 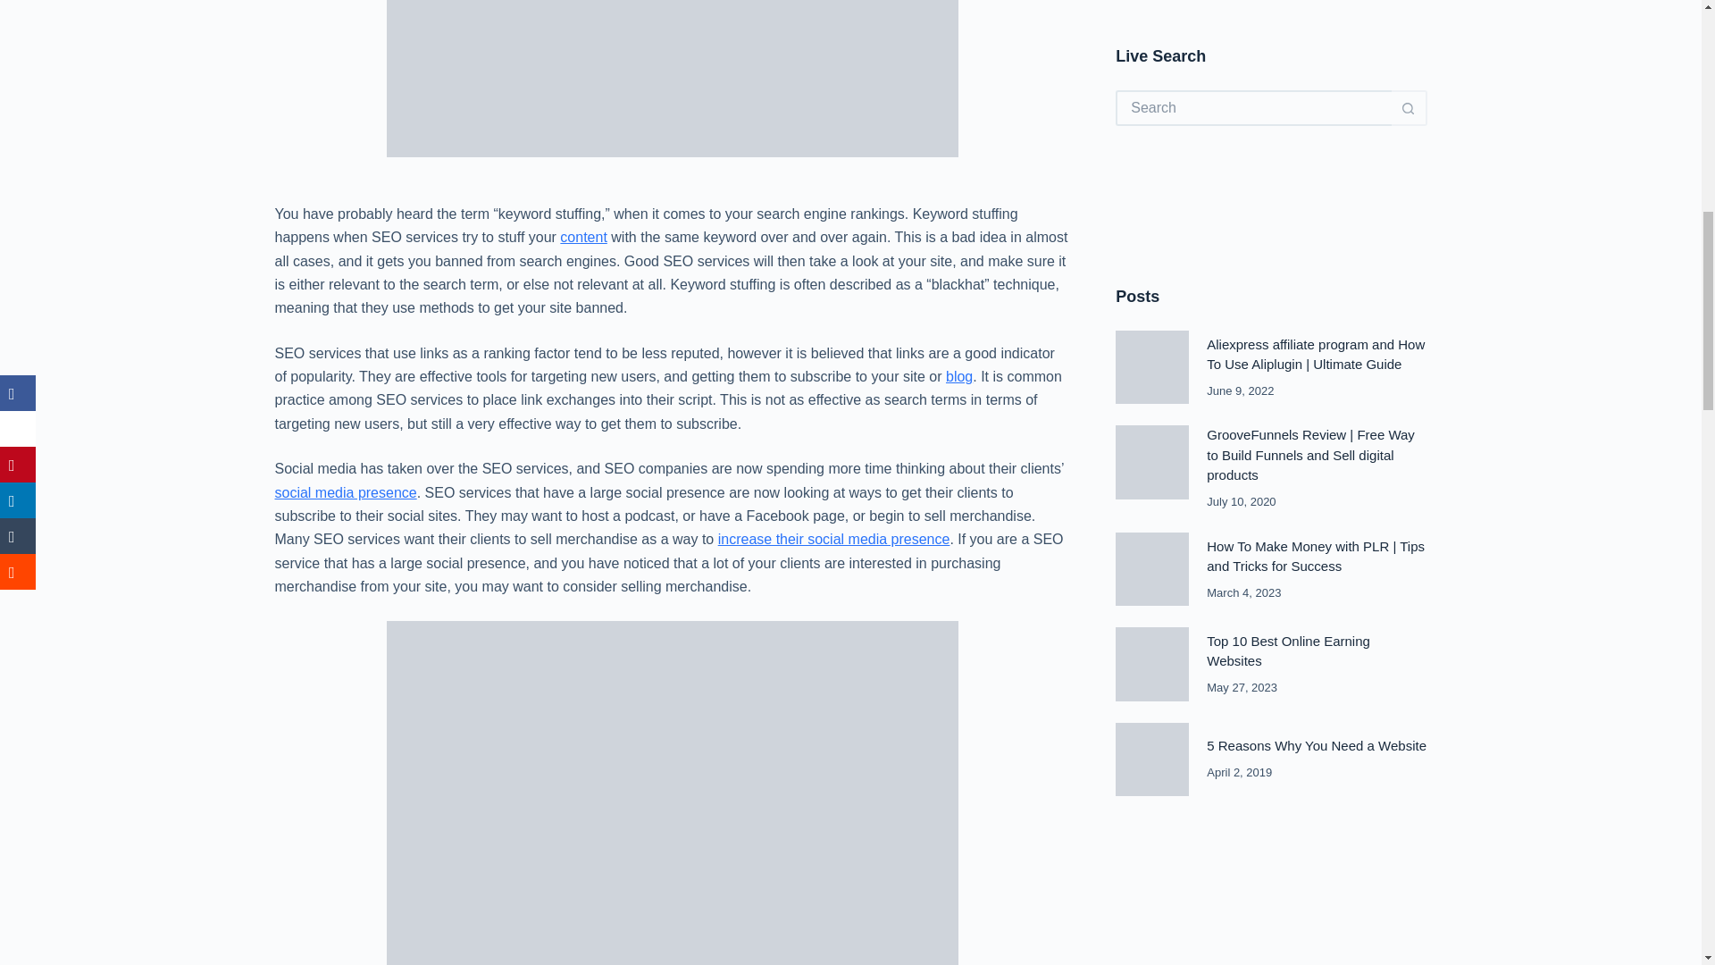 What do you see at coordinates (1288, 301) in the screenshot?
I see `Top 10 Best Online Earning Websites` at bounding box center [1288, 301].